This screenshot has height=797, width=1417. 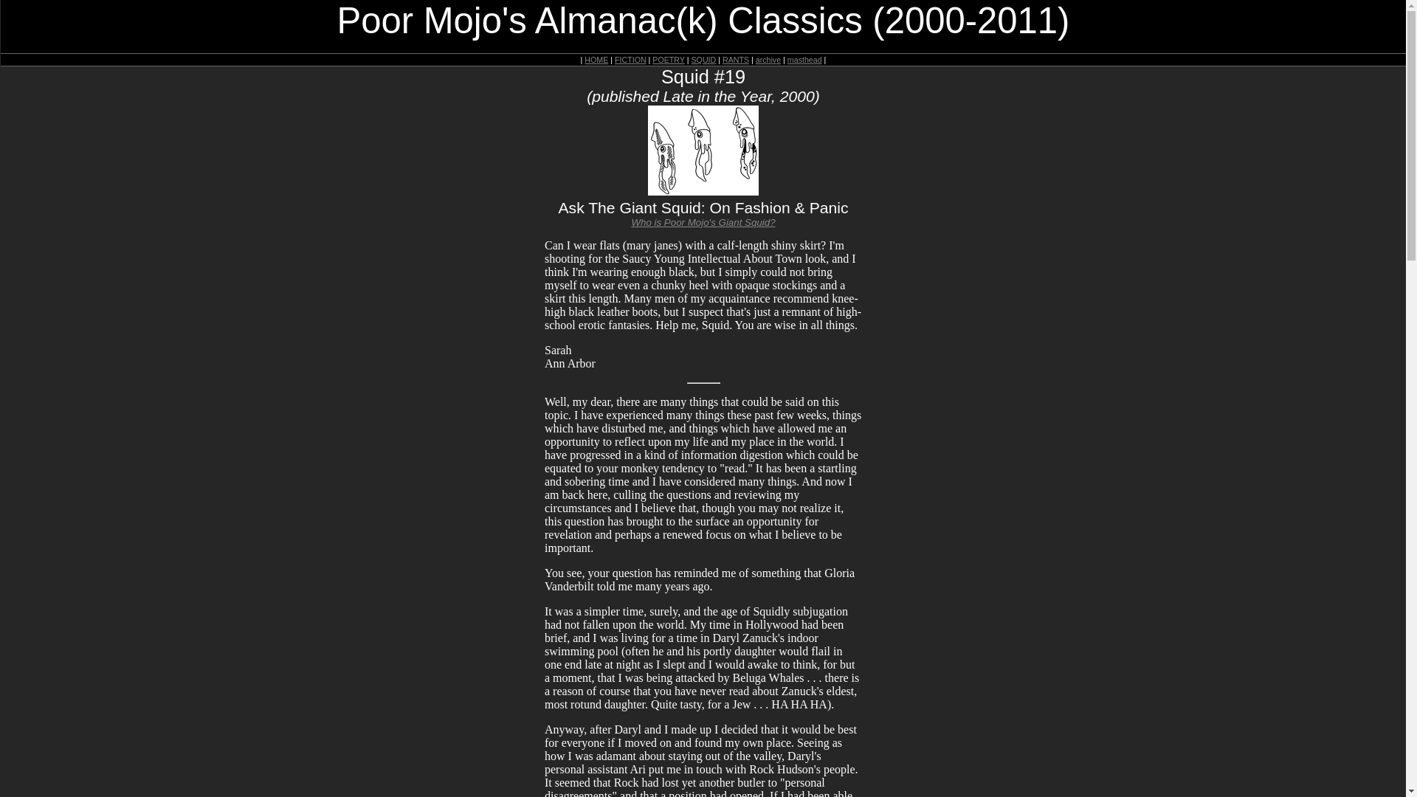 I want to click on HOME, so click(x=596, y=59).